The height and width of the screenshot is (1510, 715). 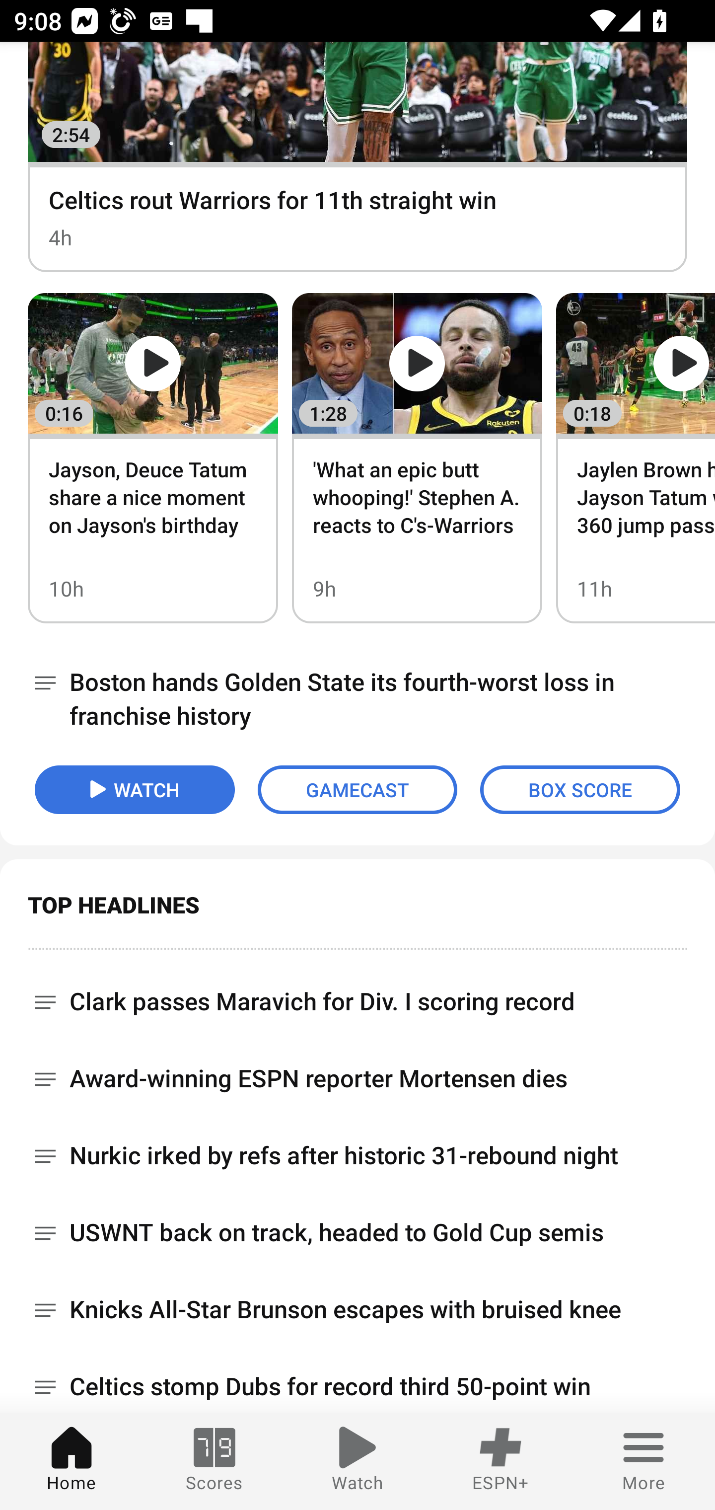 I want to click on Scores, so click(x=214, y=1461).